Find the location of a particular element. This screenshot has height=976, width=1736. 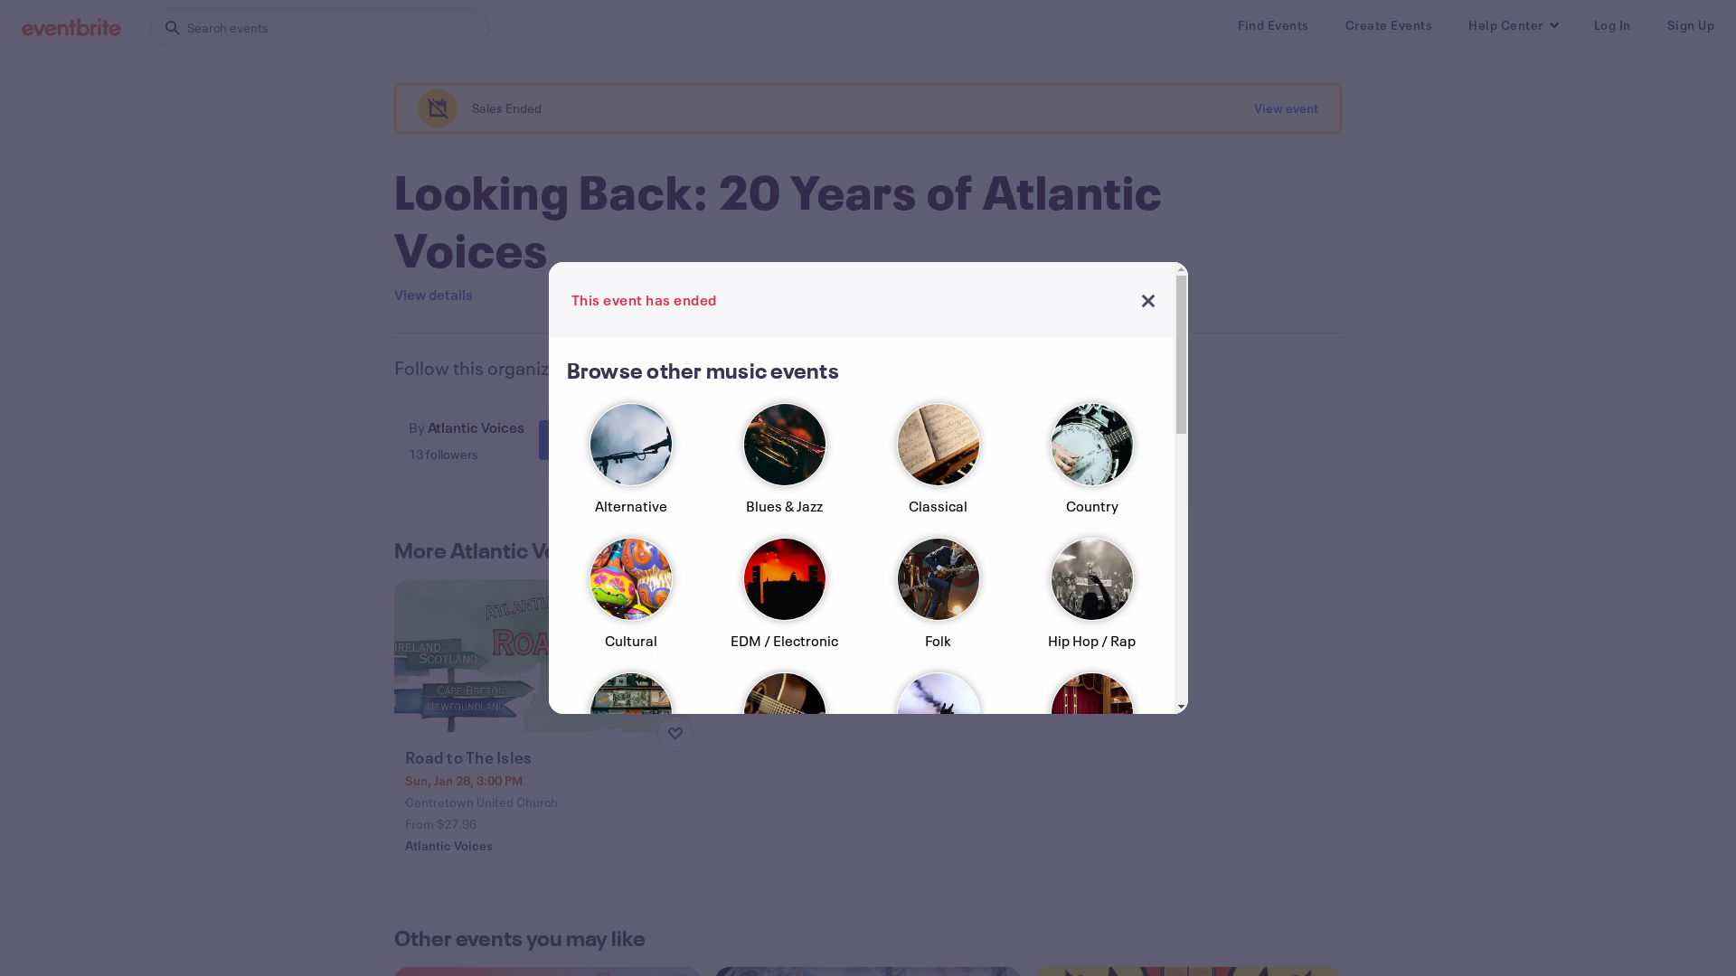

R&B is located at coordinates (784, 871).